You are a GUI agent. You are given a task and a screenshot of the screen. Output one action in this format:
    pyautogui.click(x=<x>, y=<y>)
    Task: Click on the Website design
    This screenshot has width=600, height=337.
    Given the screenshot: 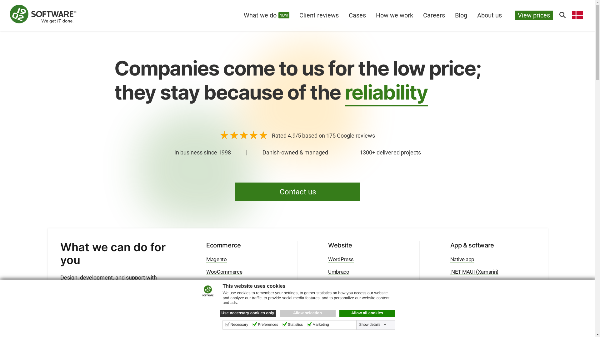 What is the action you would take?
    pyautogui.click(x=346, y=297)
    